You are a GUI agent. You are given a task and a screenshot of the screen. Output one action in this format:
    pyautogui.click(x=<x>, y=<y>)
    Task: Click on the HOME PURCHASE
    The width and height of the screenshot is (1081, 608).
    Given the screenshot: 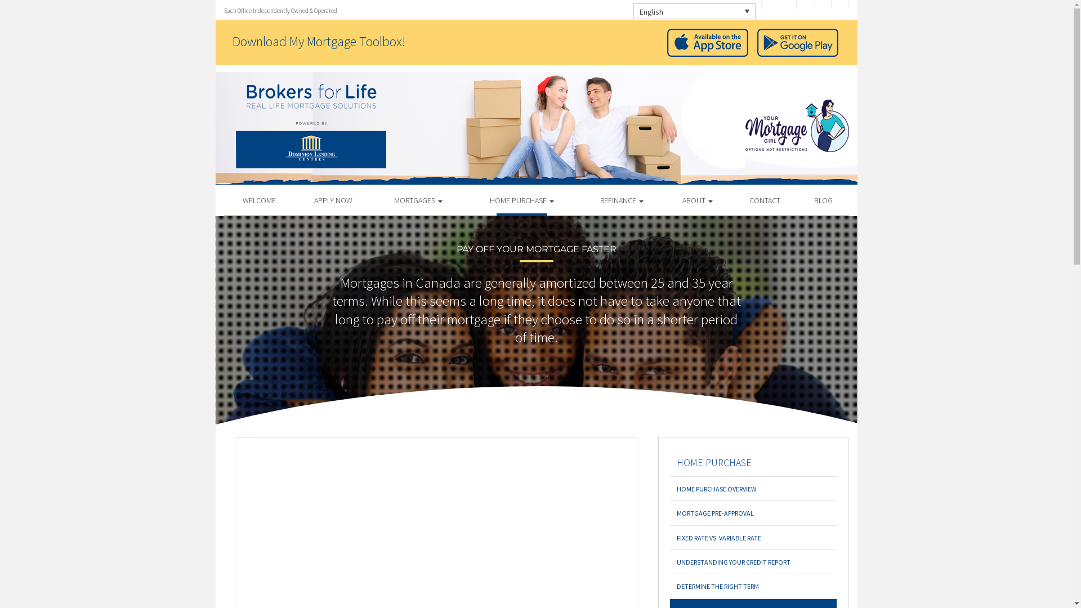 What is the action you would take?
    pyautogui.click(x=753, y=463)
    